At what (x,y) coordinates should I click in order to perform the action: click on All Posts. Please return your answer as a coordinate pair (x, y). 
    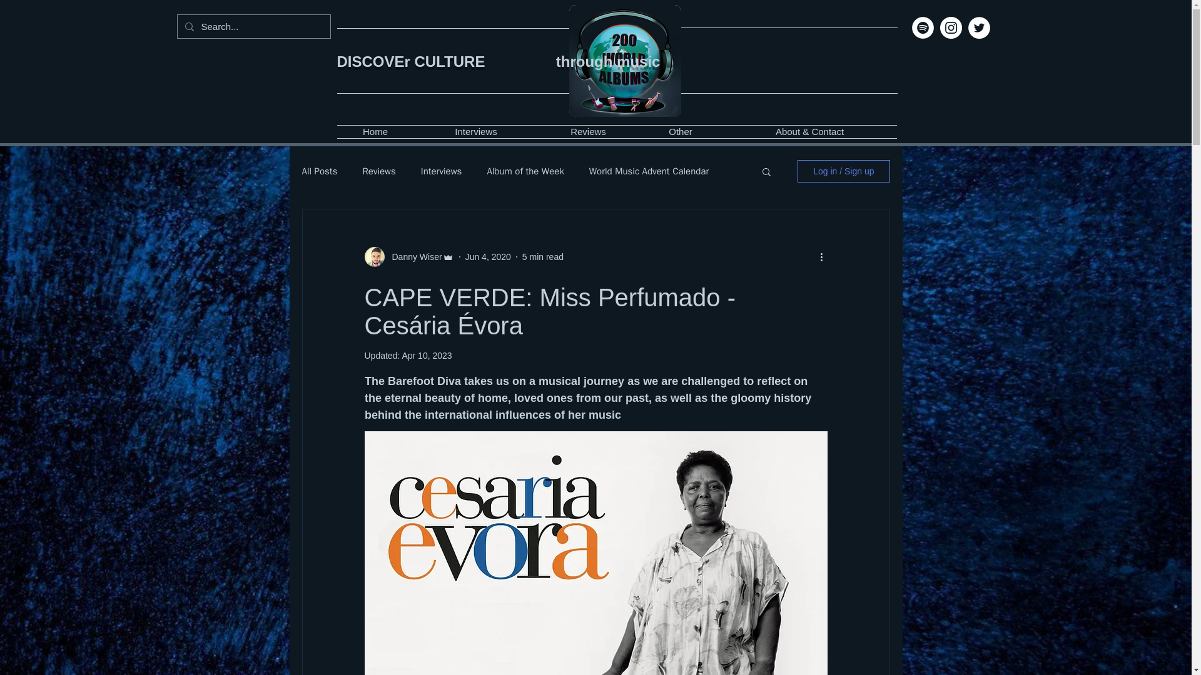
    Looking at the image, I should click on (319, 170).